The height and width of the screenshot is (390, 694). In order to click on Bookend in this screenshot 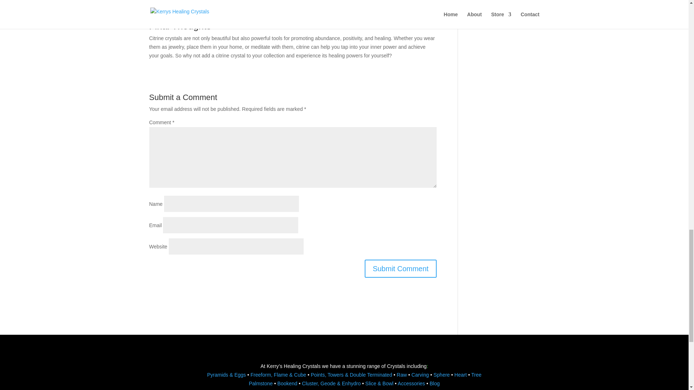, I will do `click(287, 383)`.